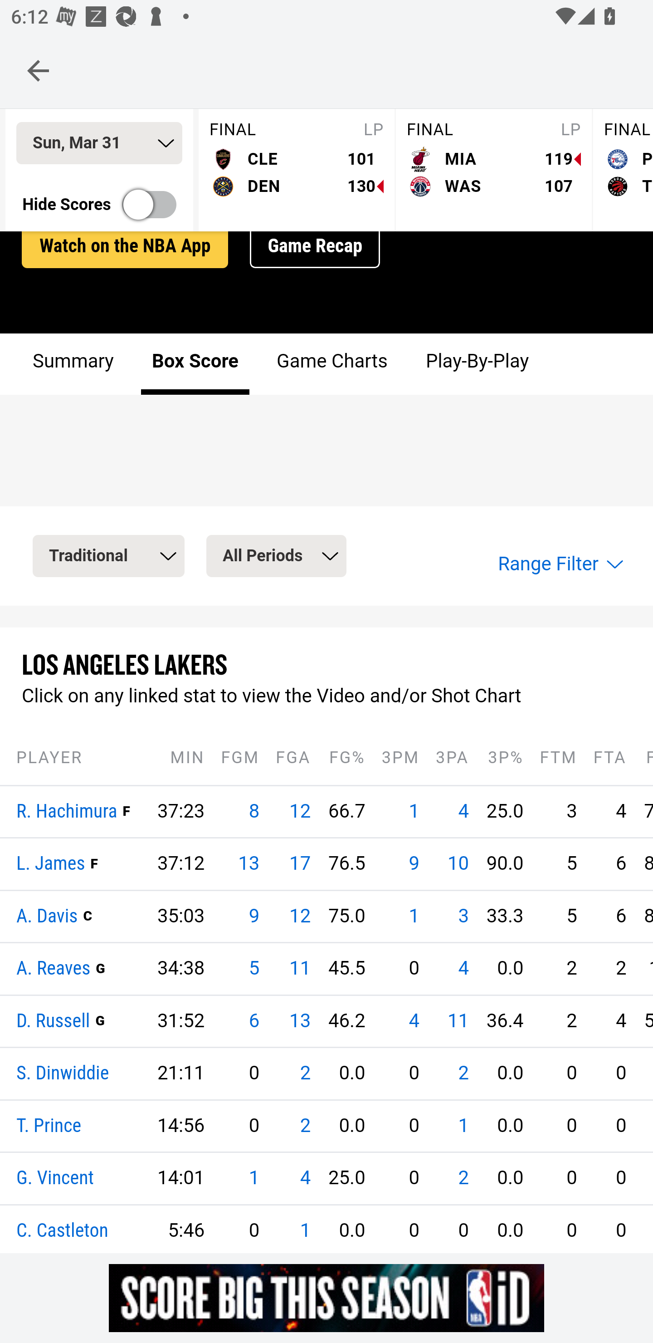 Image resolution: width=653 pixels, height=1343 pixels. Describe the element at coordinates (463, 1127) in the screenshot. I see `1` at that location.